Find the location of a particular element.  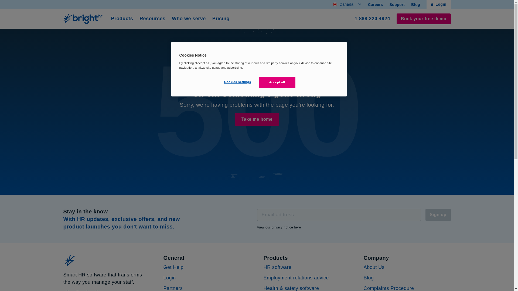

Blog is located at coordinates (415, 4).